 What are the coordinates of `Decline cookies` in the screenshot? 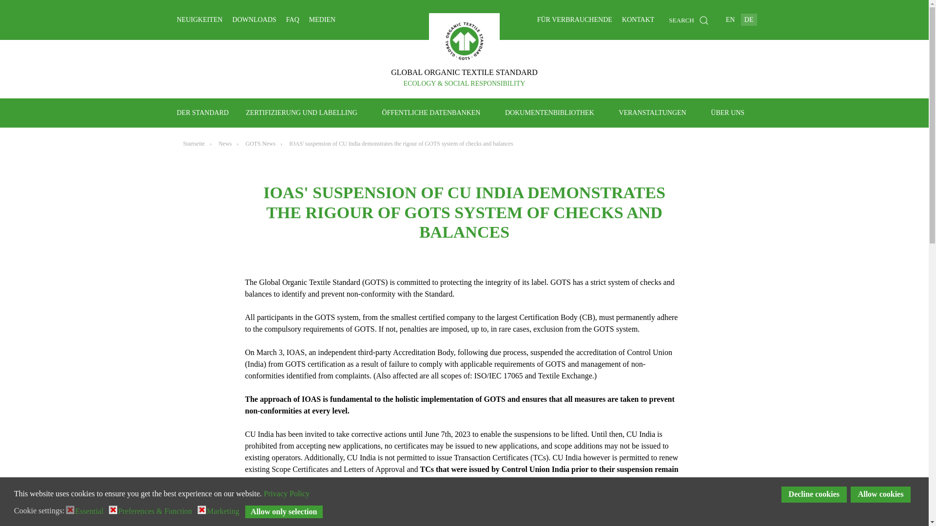 It's located at (814, 495).